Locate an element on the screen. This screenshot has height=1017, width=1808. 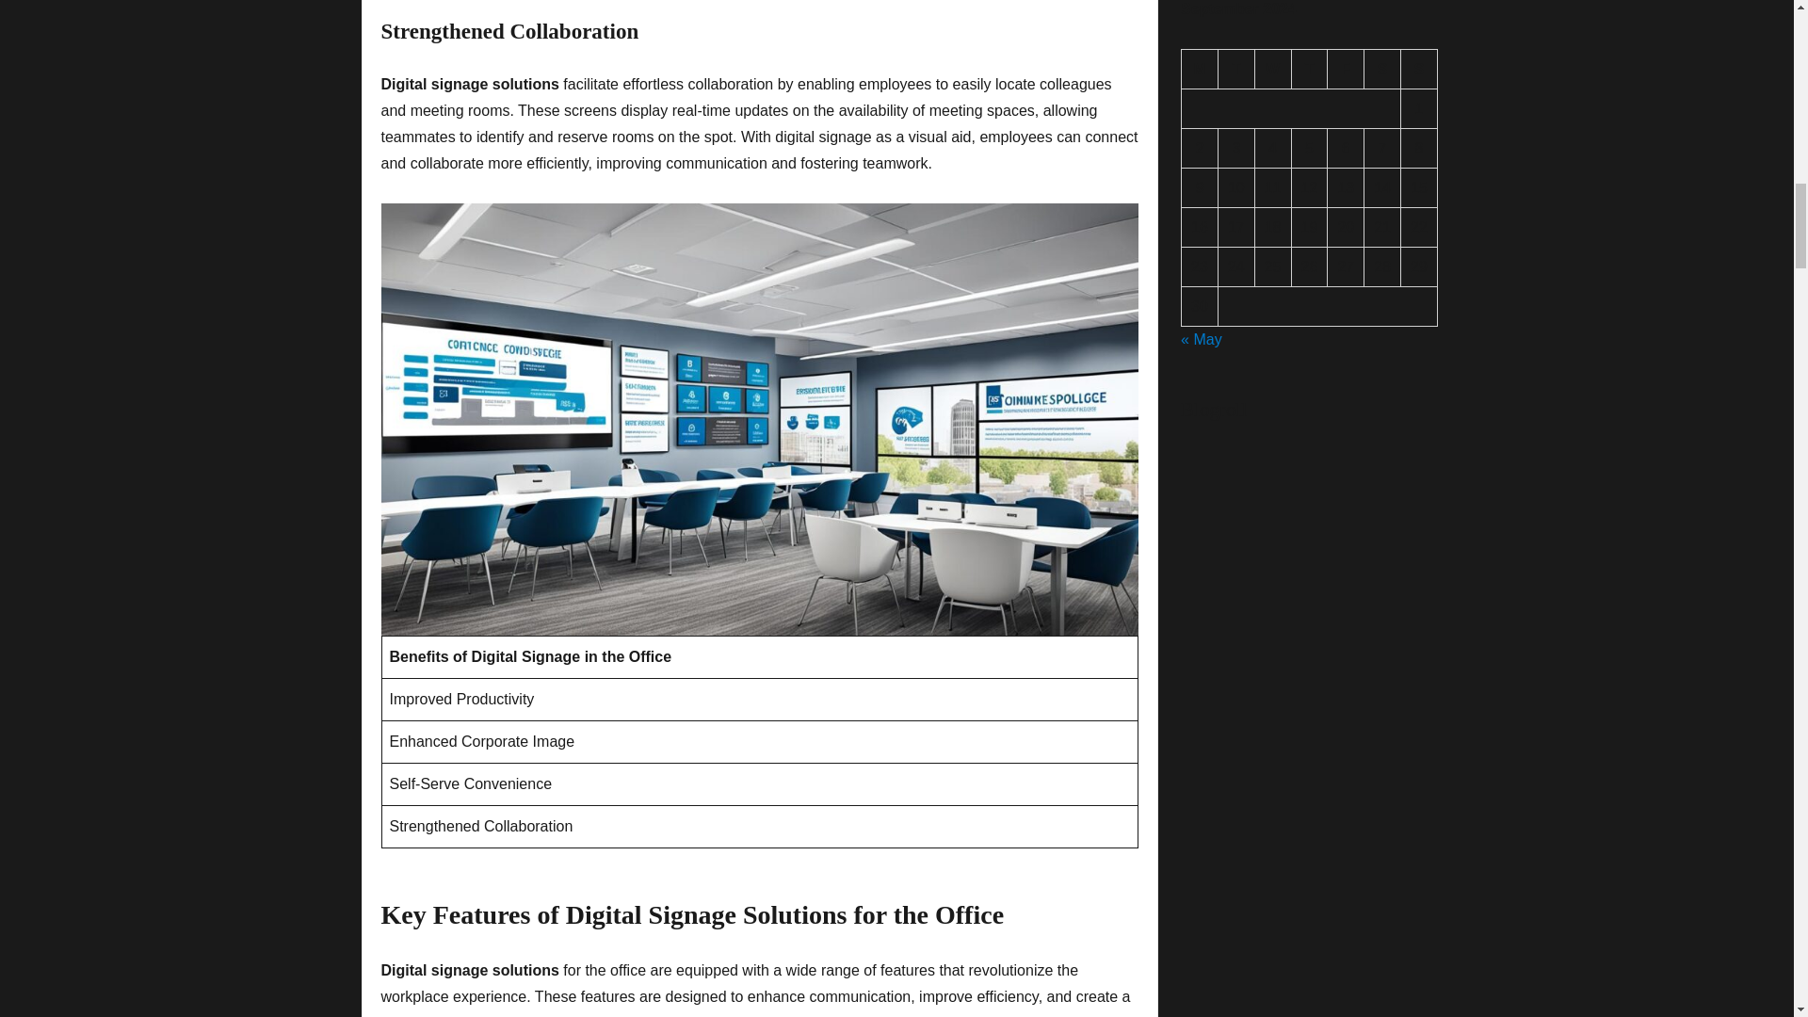
Wednesday is located at coordinates (1273, 70).